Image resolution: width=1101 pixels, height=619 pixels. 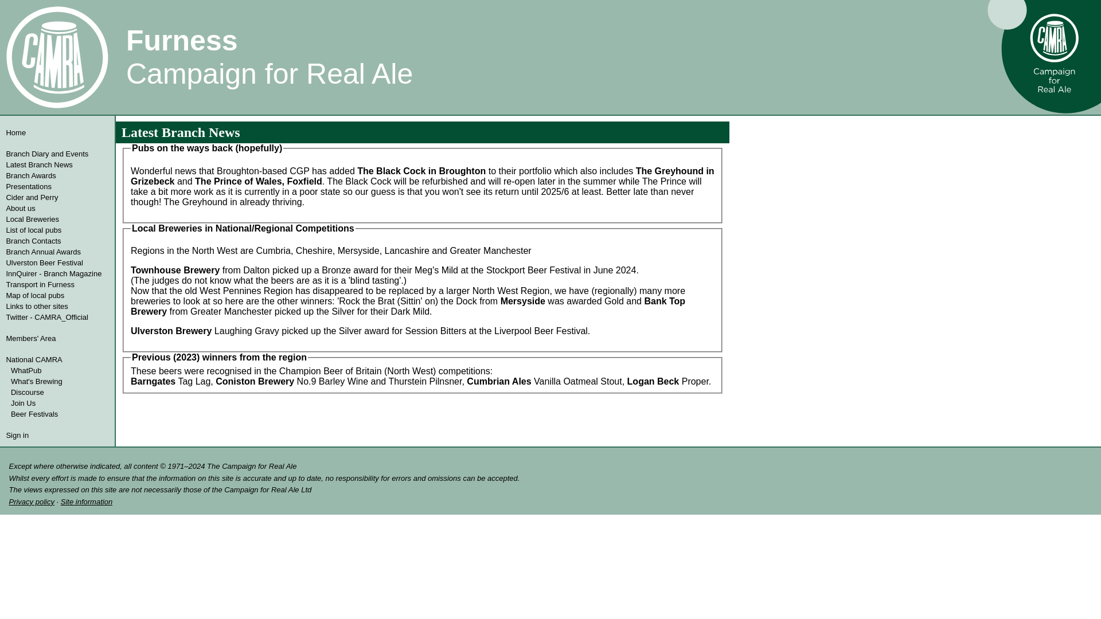 What do you see at coordinates (56, 175) in the screenshot?
I see `Branch Awards` at bounding box center [56, 175].